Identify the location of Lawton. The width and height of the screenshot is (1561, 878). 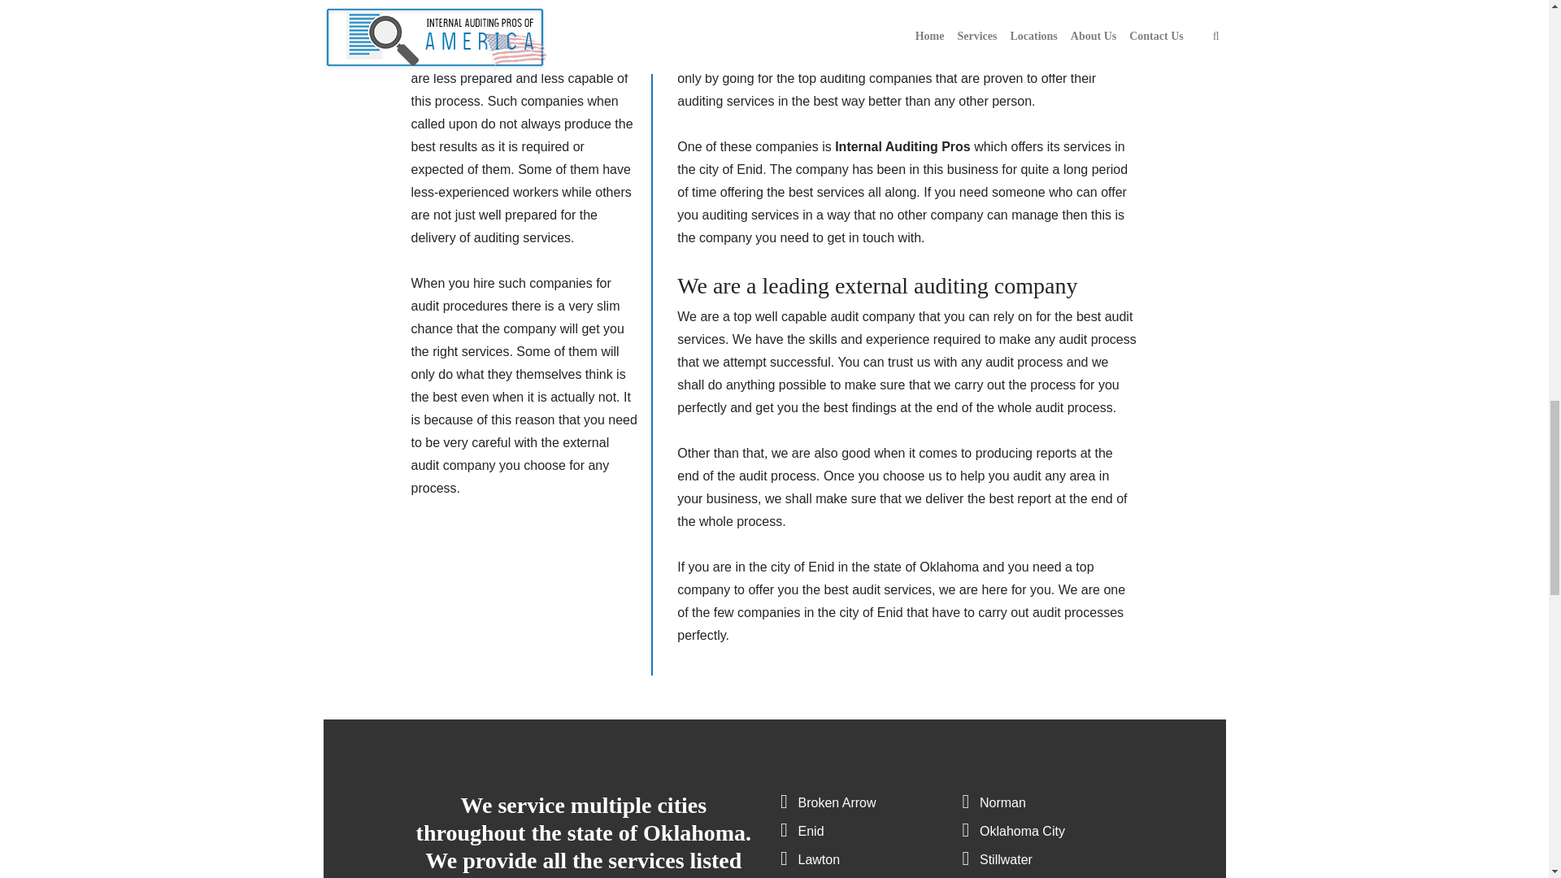
(820, 858).